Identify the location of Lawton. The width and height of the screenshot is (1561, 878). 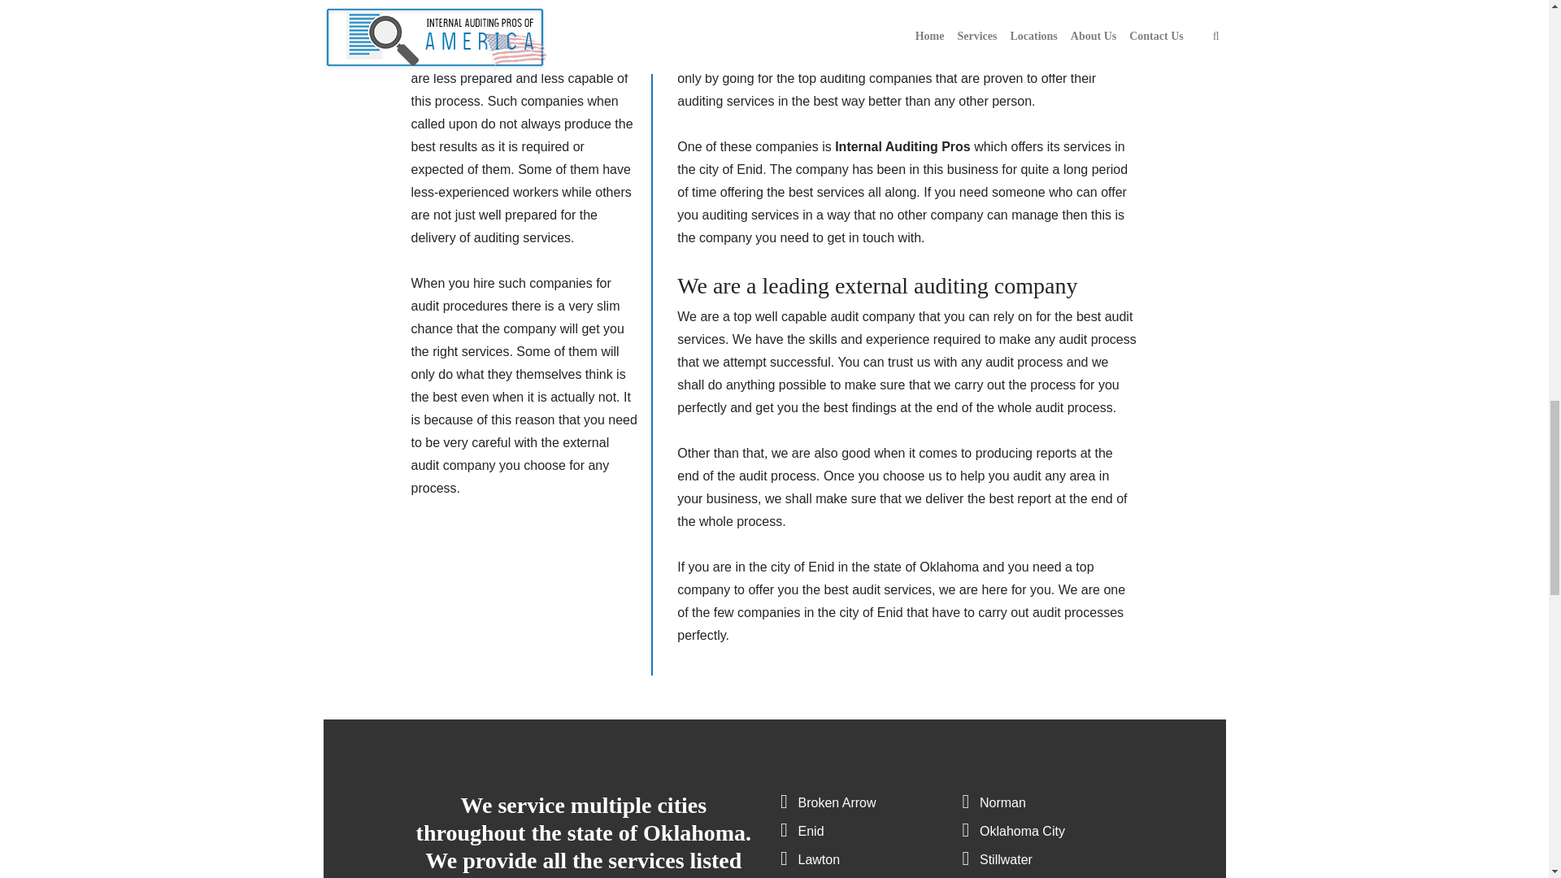
(820, 858).